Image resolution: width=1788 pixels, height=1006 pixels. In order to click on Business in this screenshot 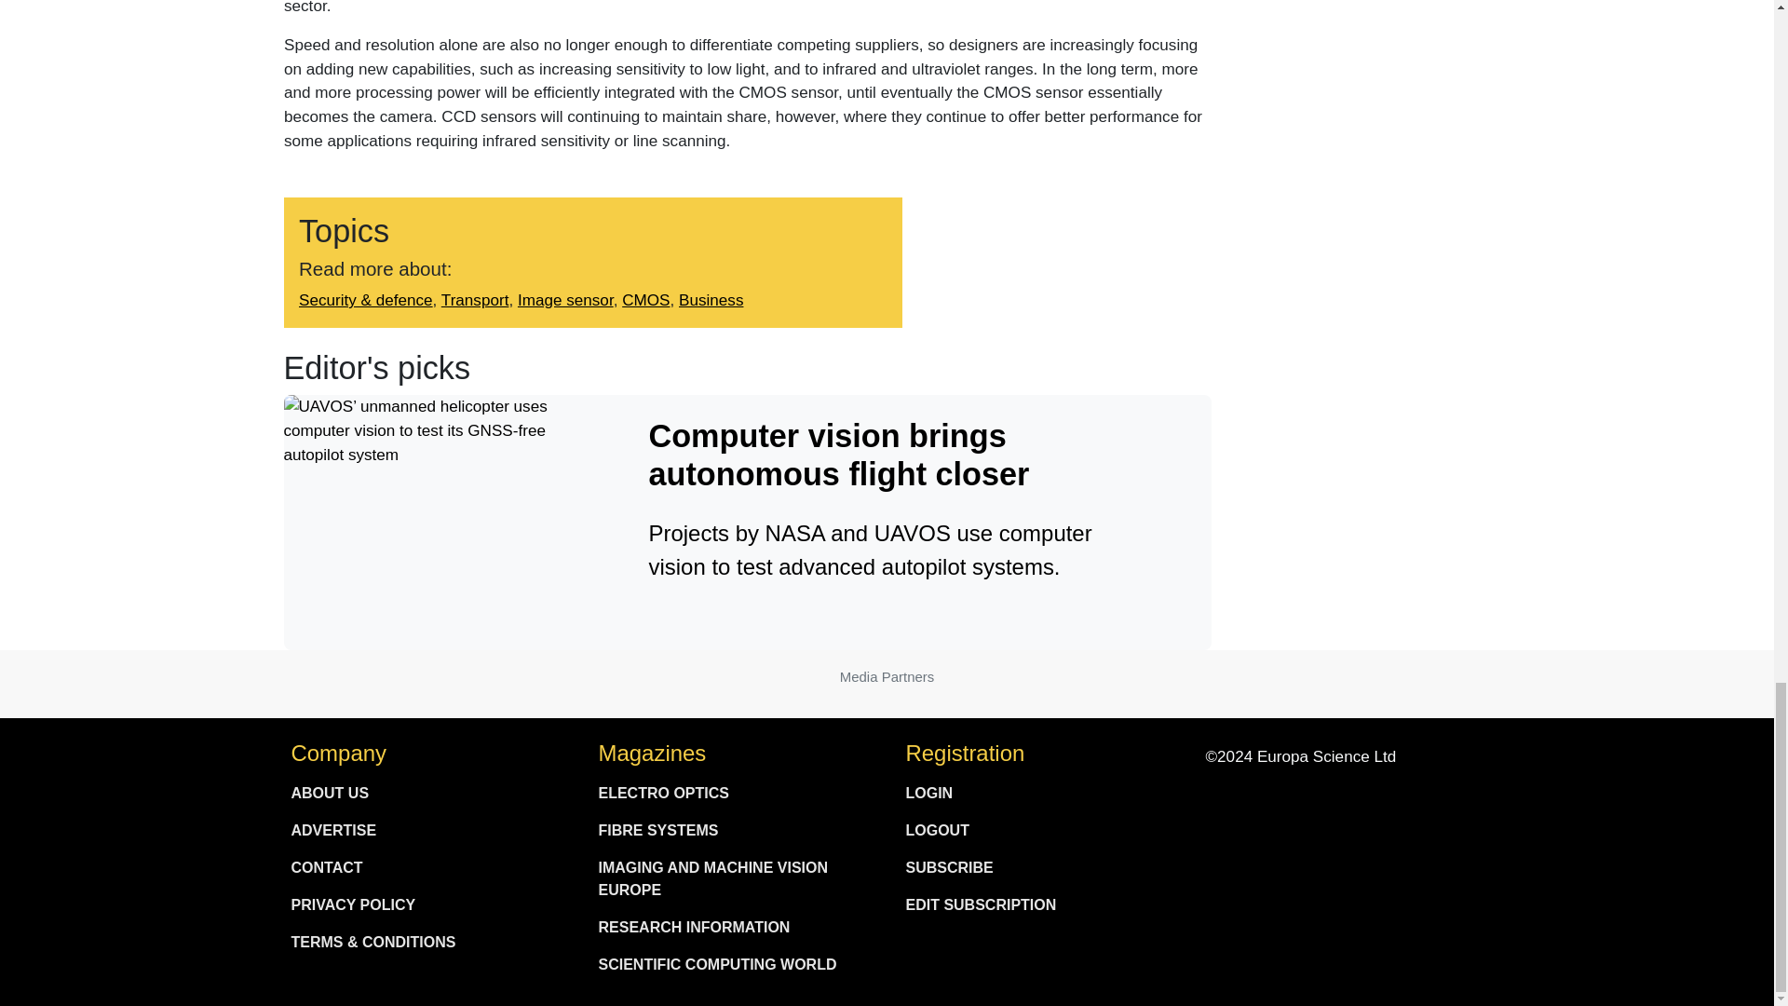, I will do `click(711, 300)`.